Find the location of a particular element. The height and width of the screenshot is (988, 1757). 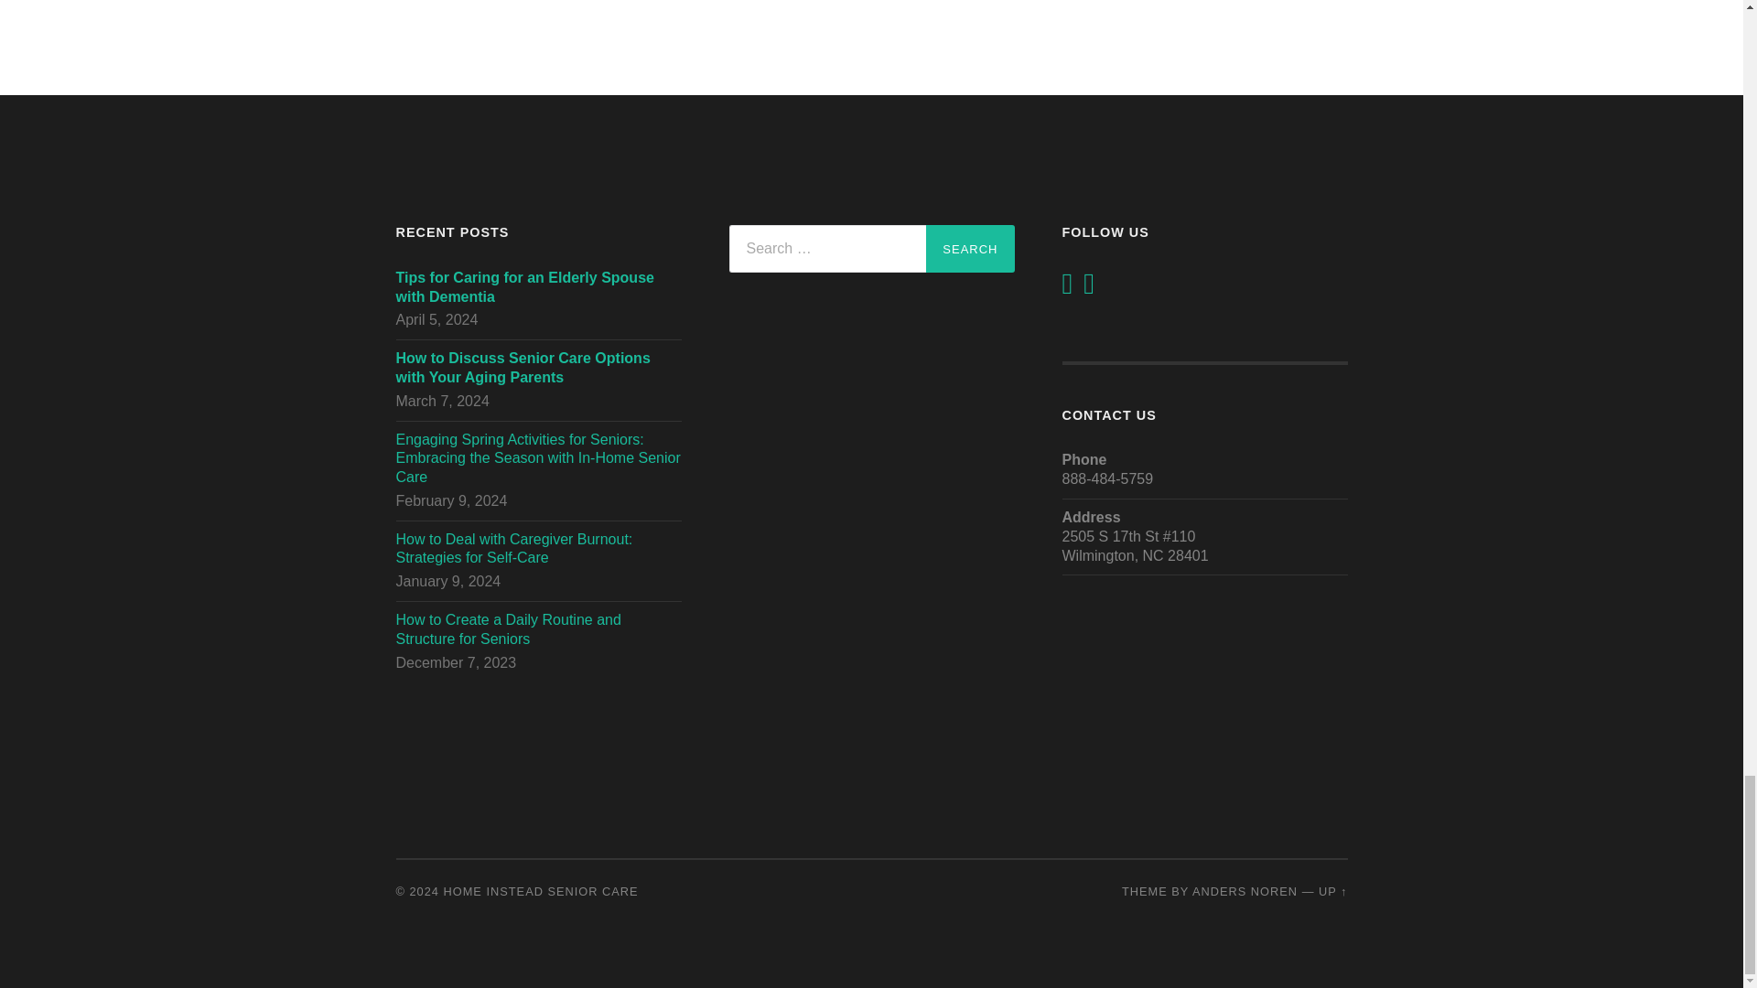

Search is located at coordinates (969, 249).